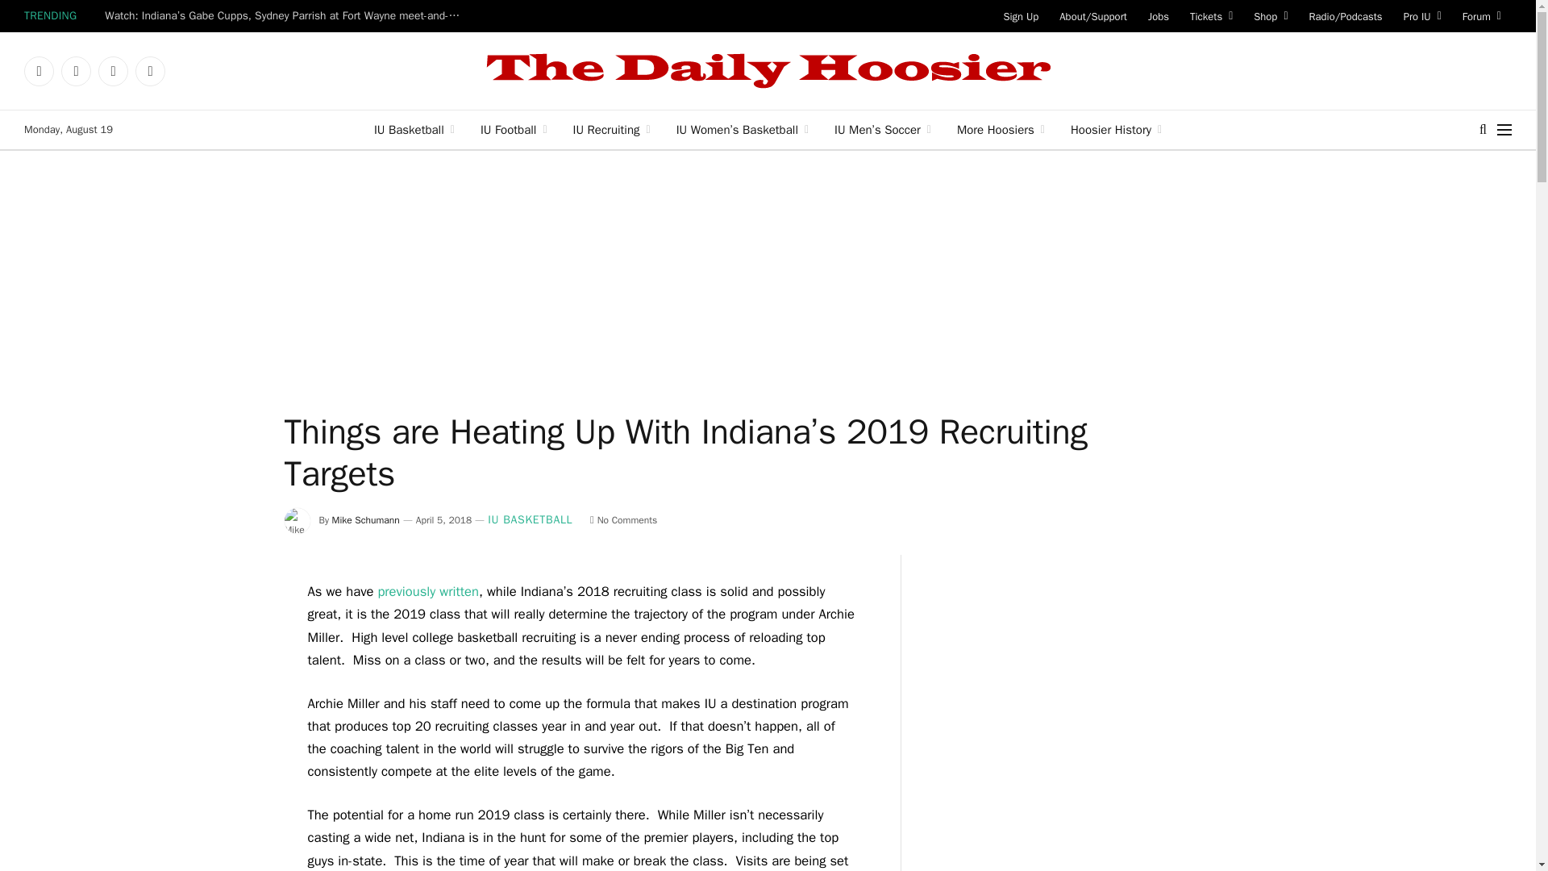 The image size is (1548, 871). I want to click on Posts by Mike Schumann, so click(366, 520).